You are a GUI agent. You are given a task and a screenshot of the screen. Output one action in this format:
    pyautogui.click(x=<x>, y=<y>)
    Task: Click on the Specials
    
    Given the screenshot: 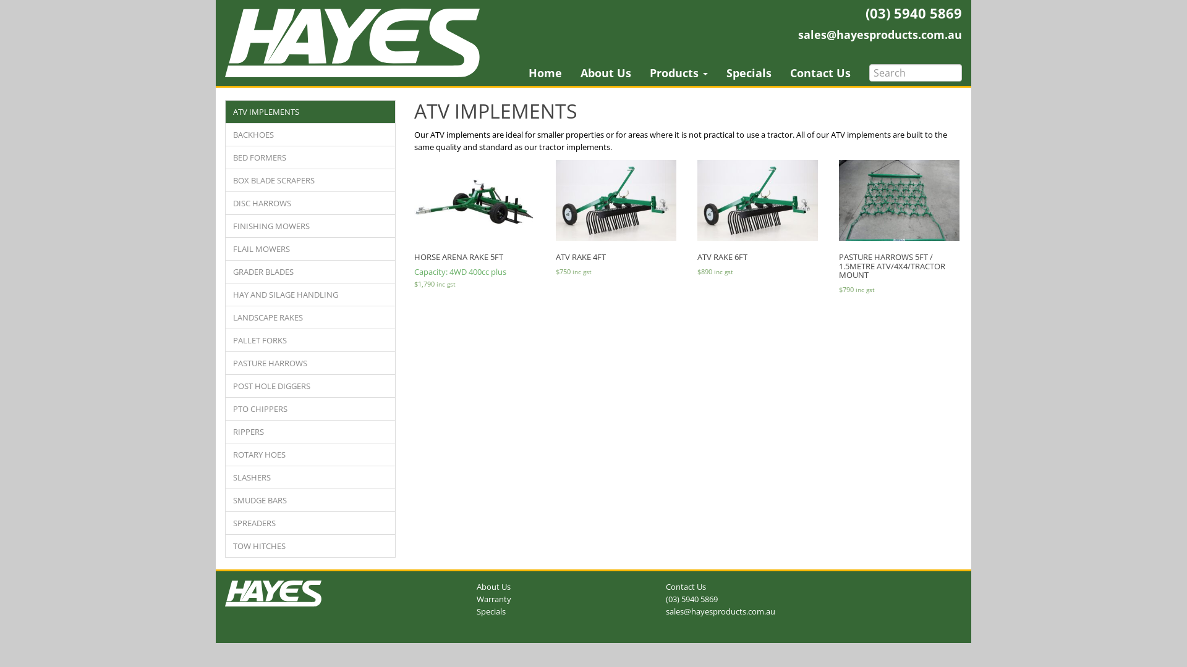 What is the action you would take?
    pyautogui.click(x=491, y=611)
    